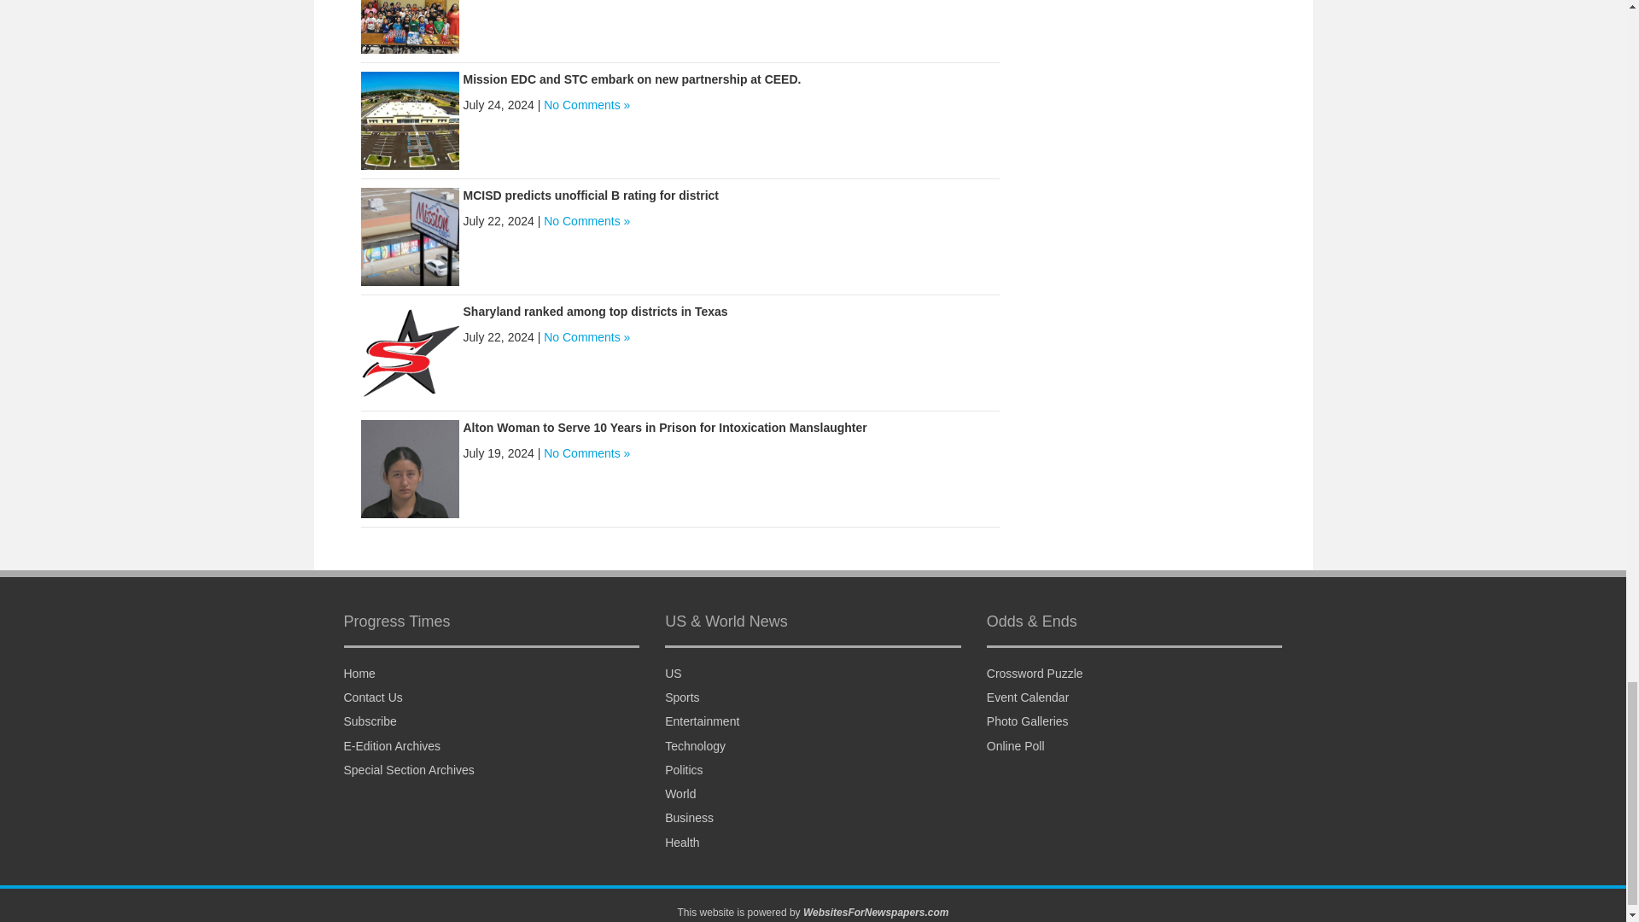 The width and height of the screenshot is (1639, 922). I want to click on MCISD predicts unofficial B rating for district, so click(410, 236).